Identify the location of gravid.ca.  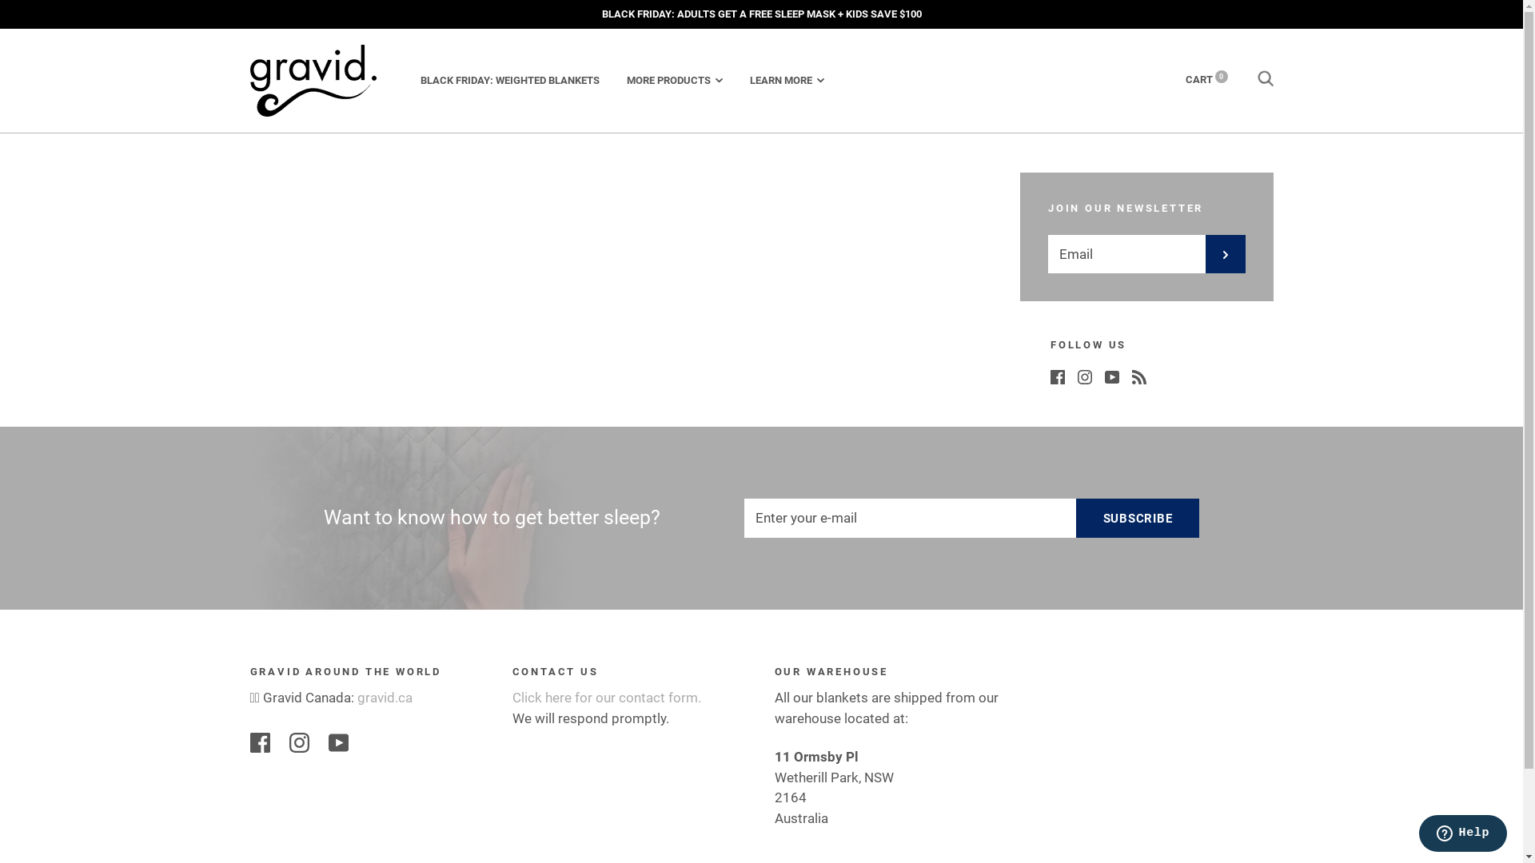
(385, 697).